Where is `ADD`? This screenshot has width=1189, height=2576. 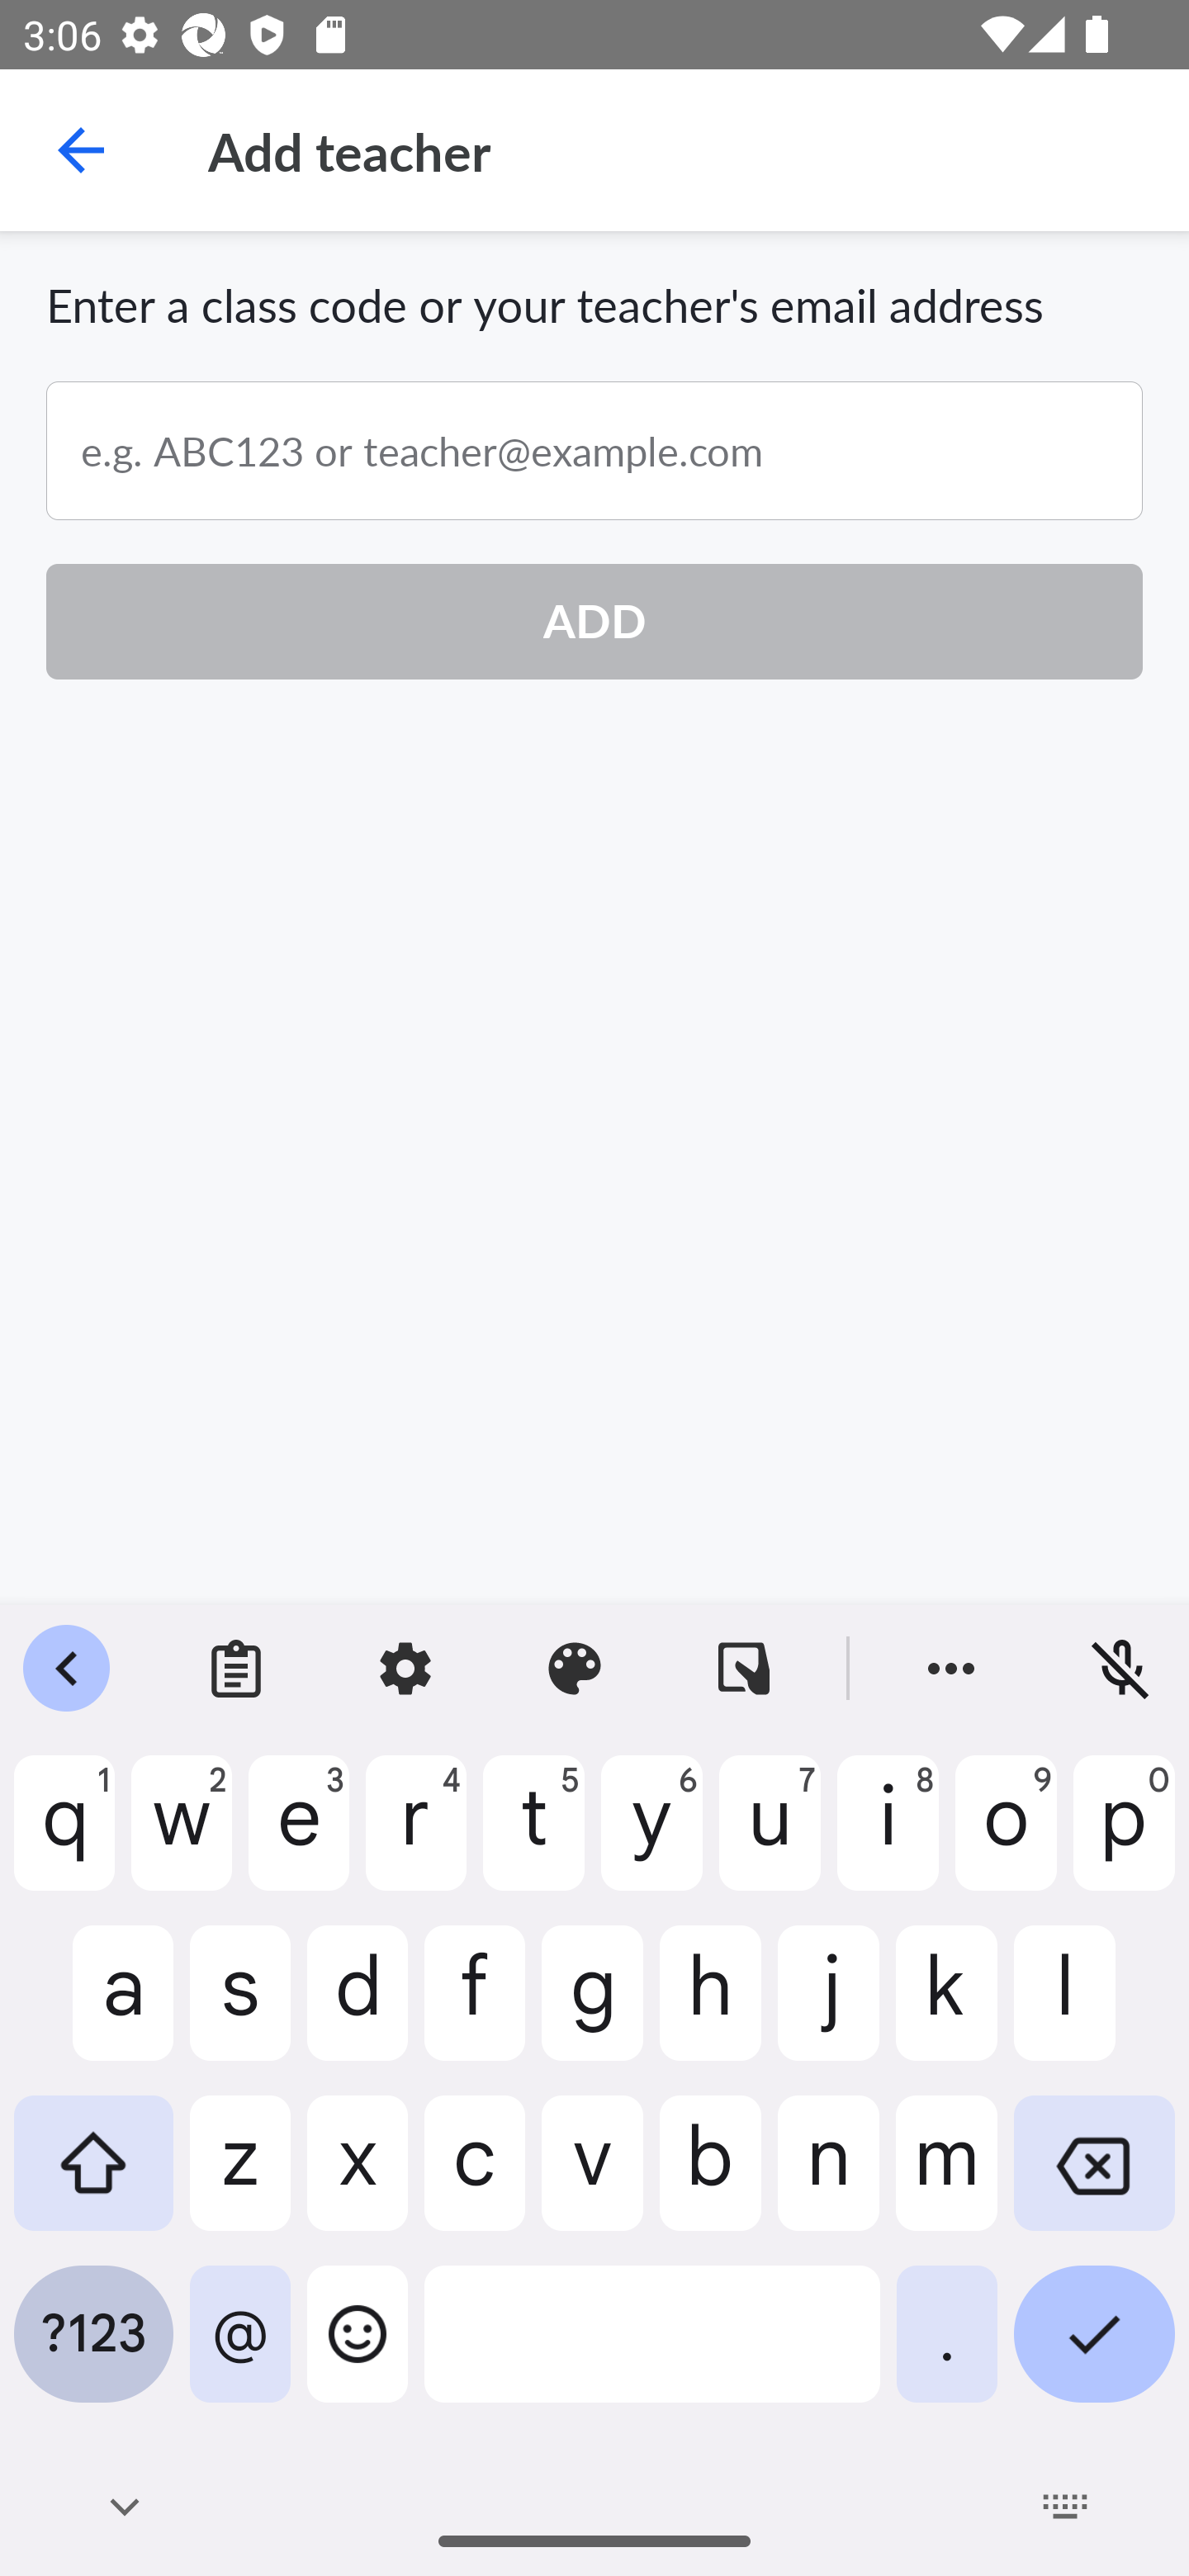
ADD is located at coordinates (594, 622).